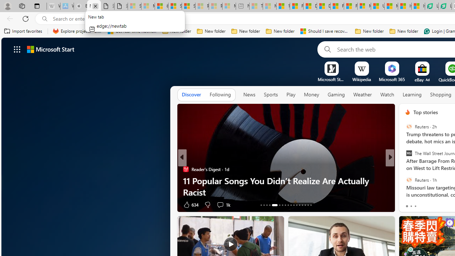  Describe the element at coordinates (269, 205) in the screenshot. I see `AutomationID: tab-16` at that location.